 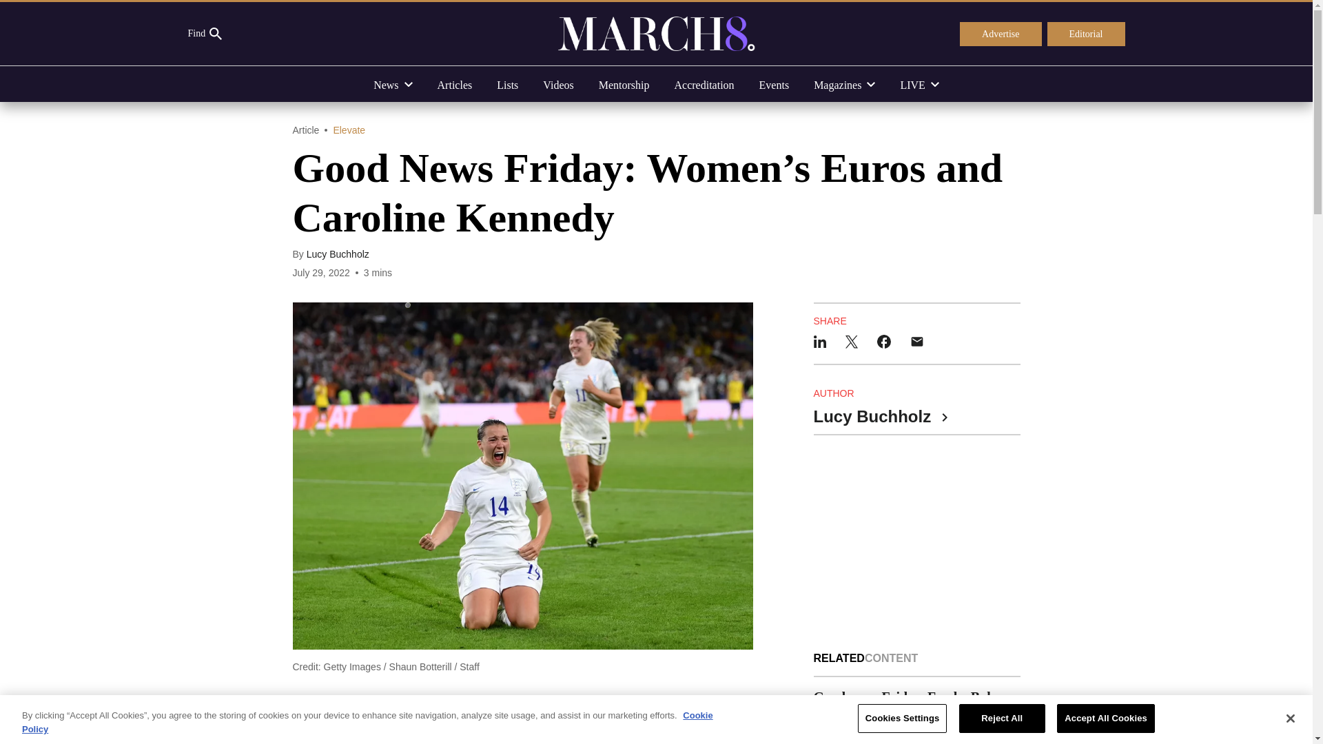 What do you see at coordinates (558, 84) in the screenshot?
I see `Videos` at bounding box center [558, 84].